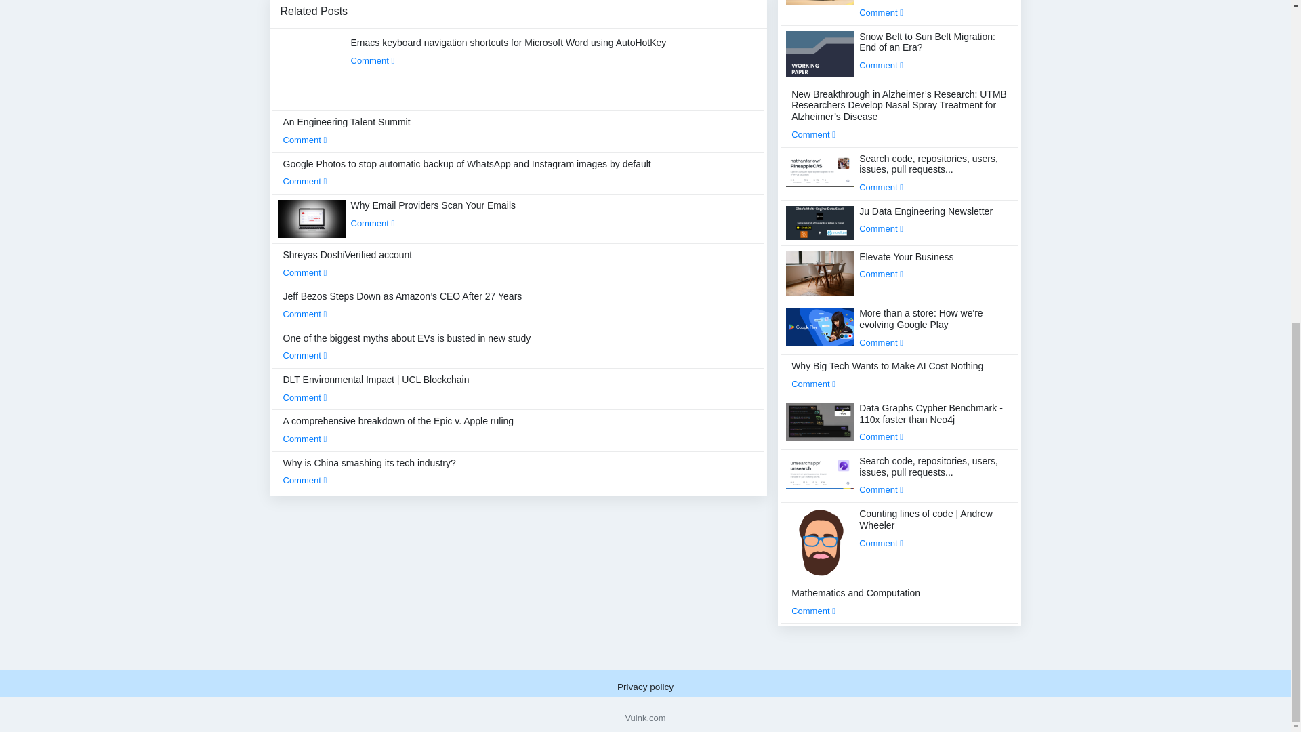  Describe the element at coordinates (348, 264) in the screenshot. I see `Shreyas DoshiVerified account` at that location.